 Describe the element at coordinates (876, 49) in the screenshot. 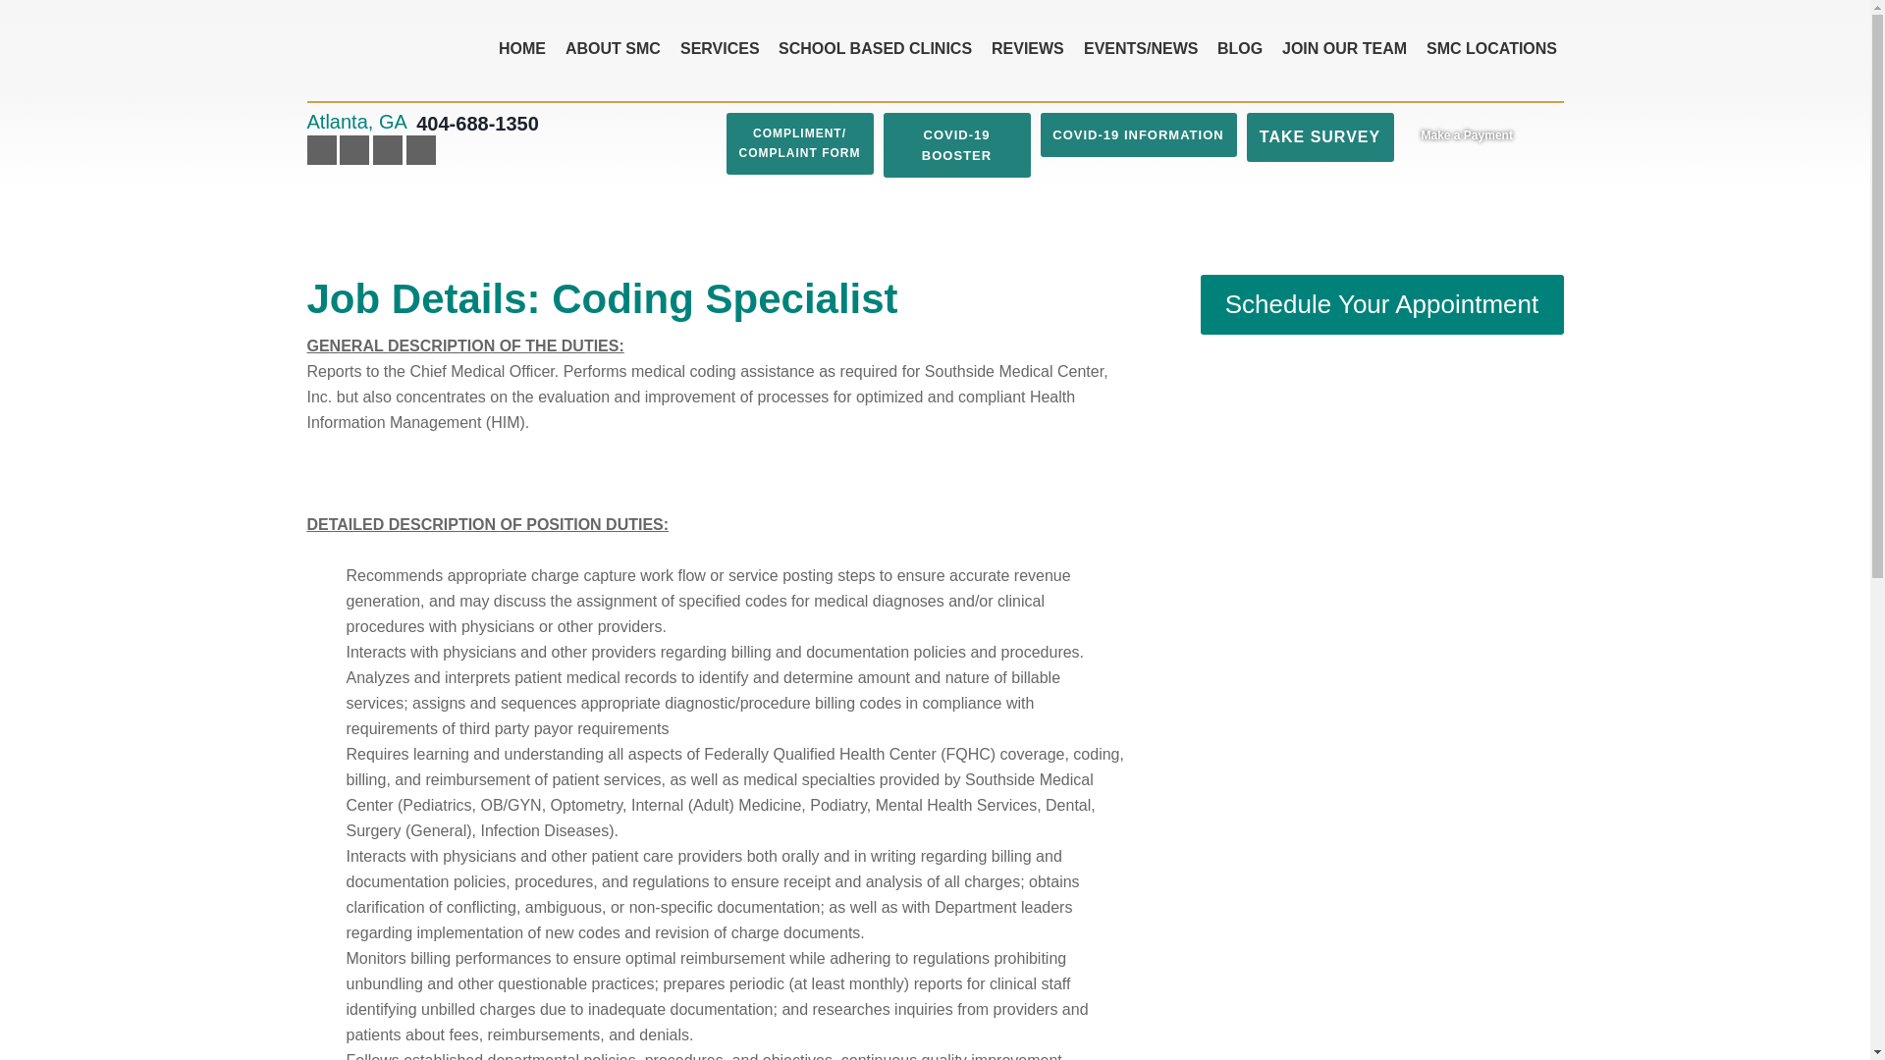

I see `SCHOOL BASED CLINICS` at that location.